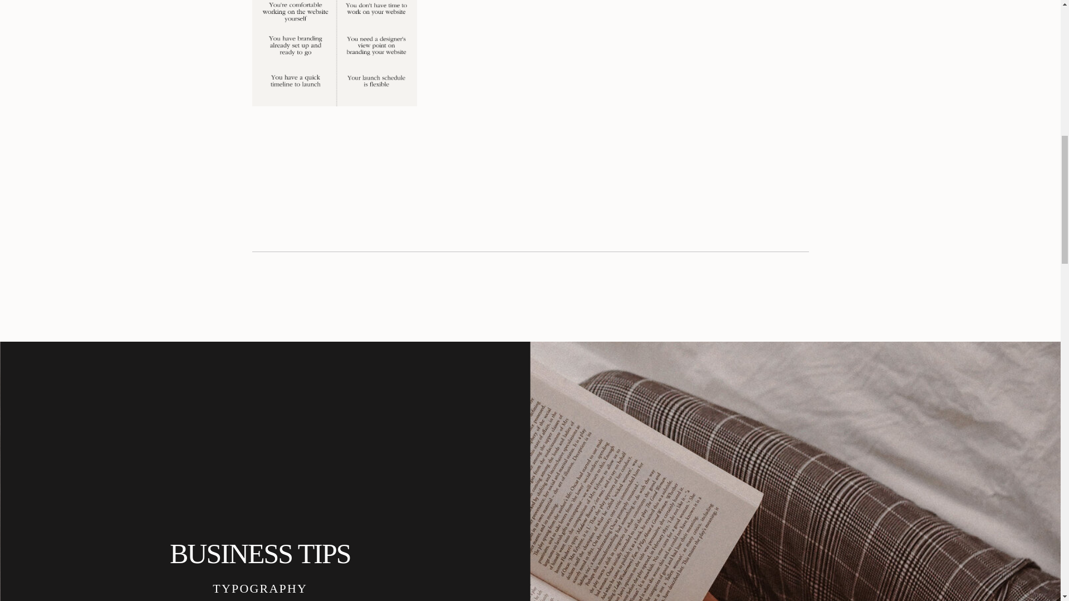  What do you see at coordinates (334, 53) in the screenshot?
I see `Showit Website Templates VS. Custom Showit  Design` at bounding box center [334, 53].